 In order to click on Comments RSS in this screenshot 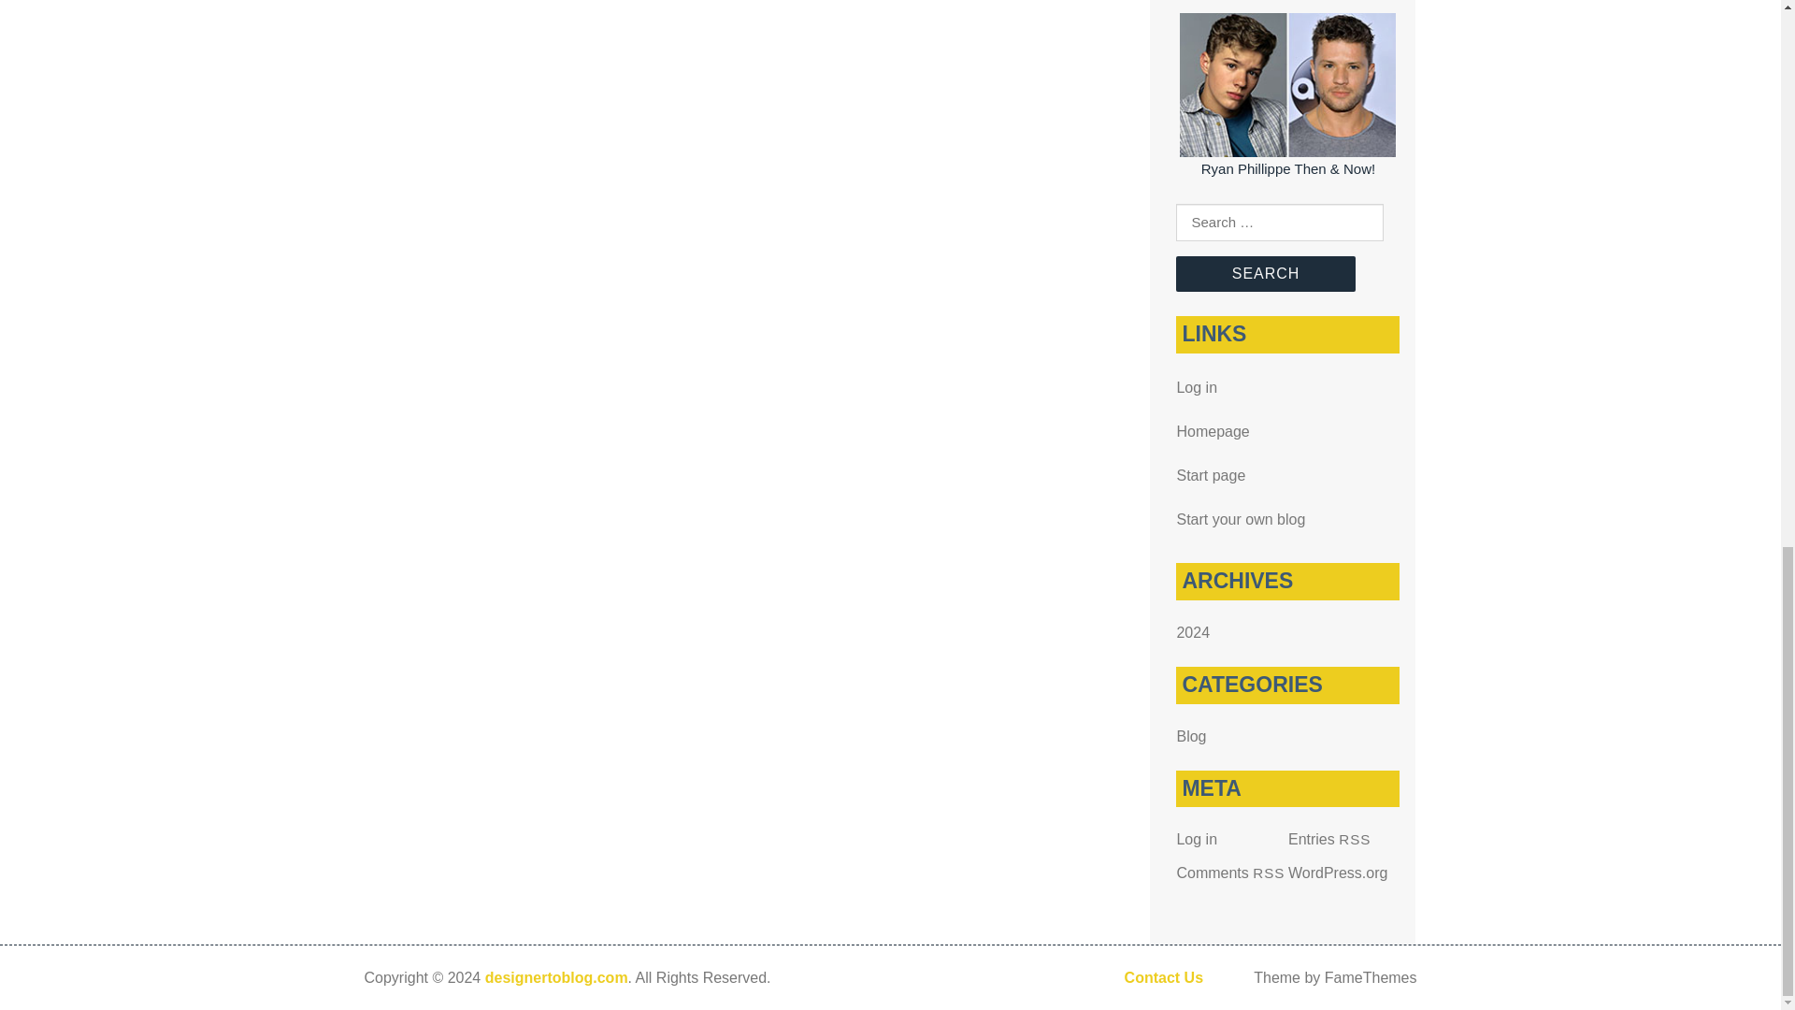, I will do `click(1230, 872)`.